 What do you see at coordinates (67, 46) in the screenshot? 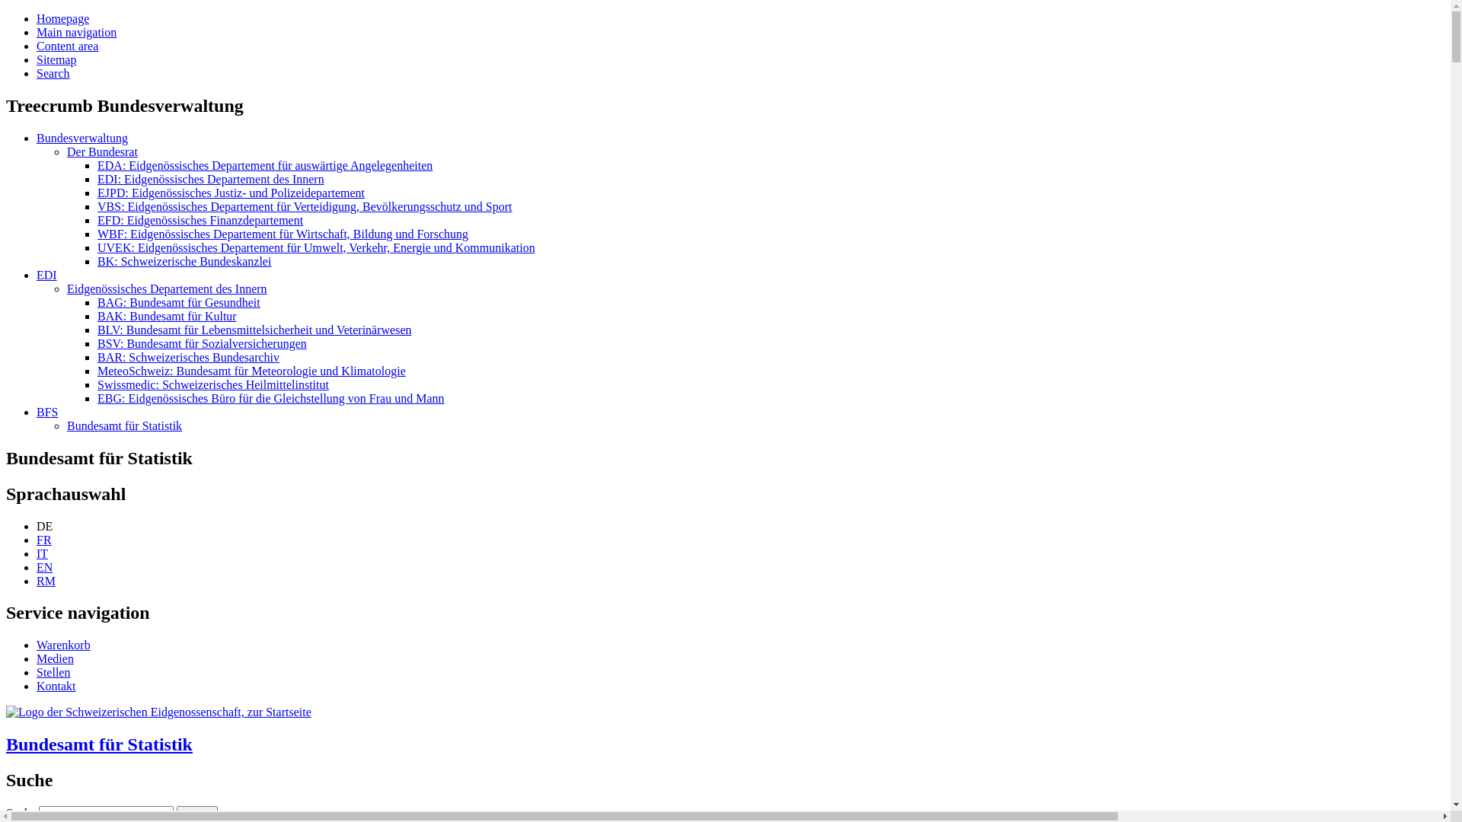
I see `Content area` at bounding box center [67, 46].